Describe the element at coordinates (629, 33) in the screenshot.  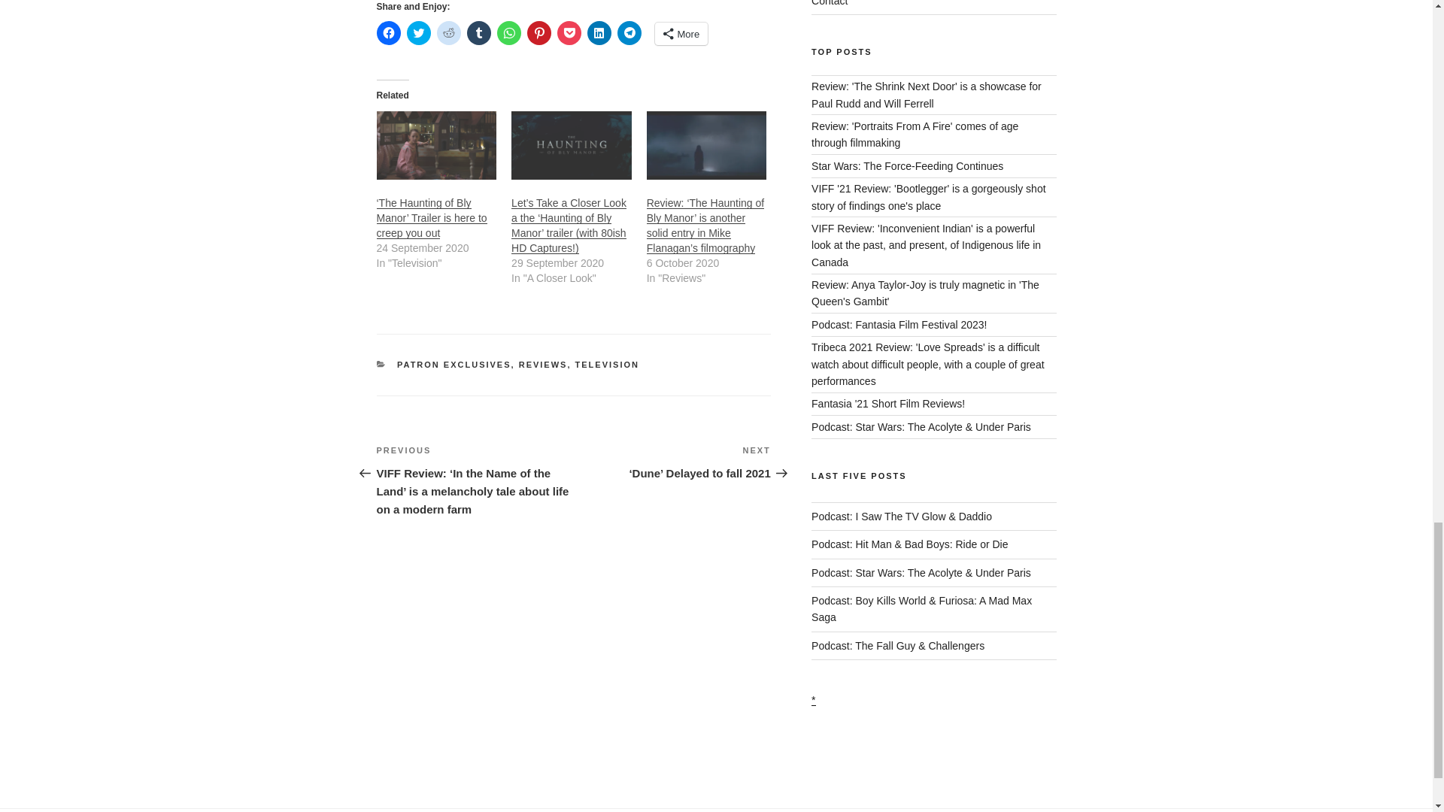
I see `Click to share on Telegram` at that location.